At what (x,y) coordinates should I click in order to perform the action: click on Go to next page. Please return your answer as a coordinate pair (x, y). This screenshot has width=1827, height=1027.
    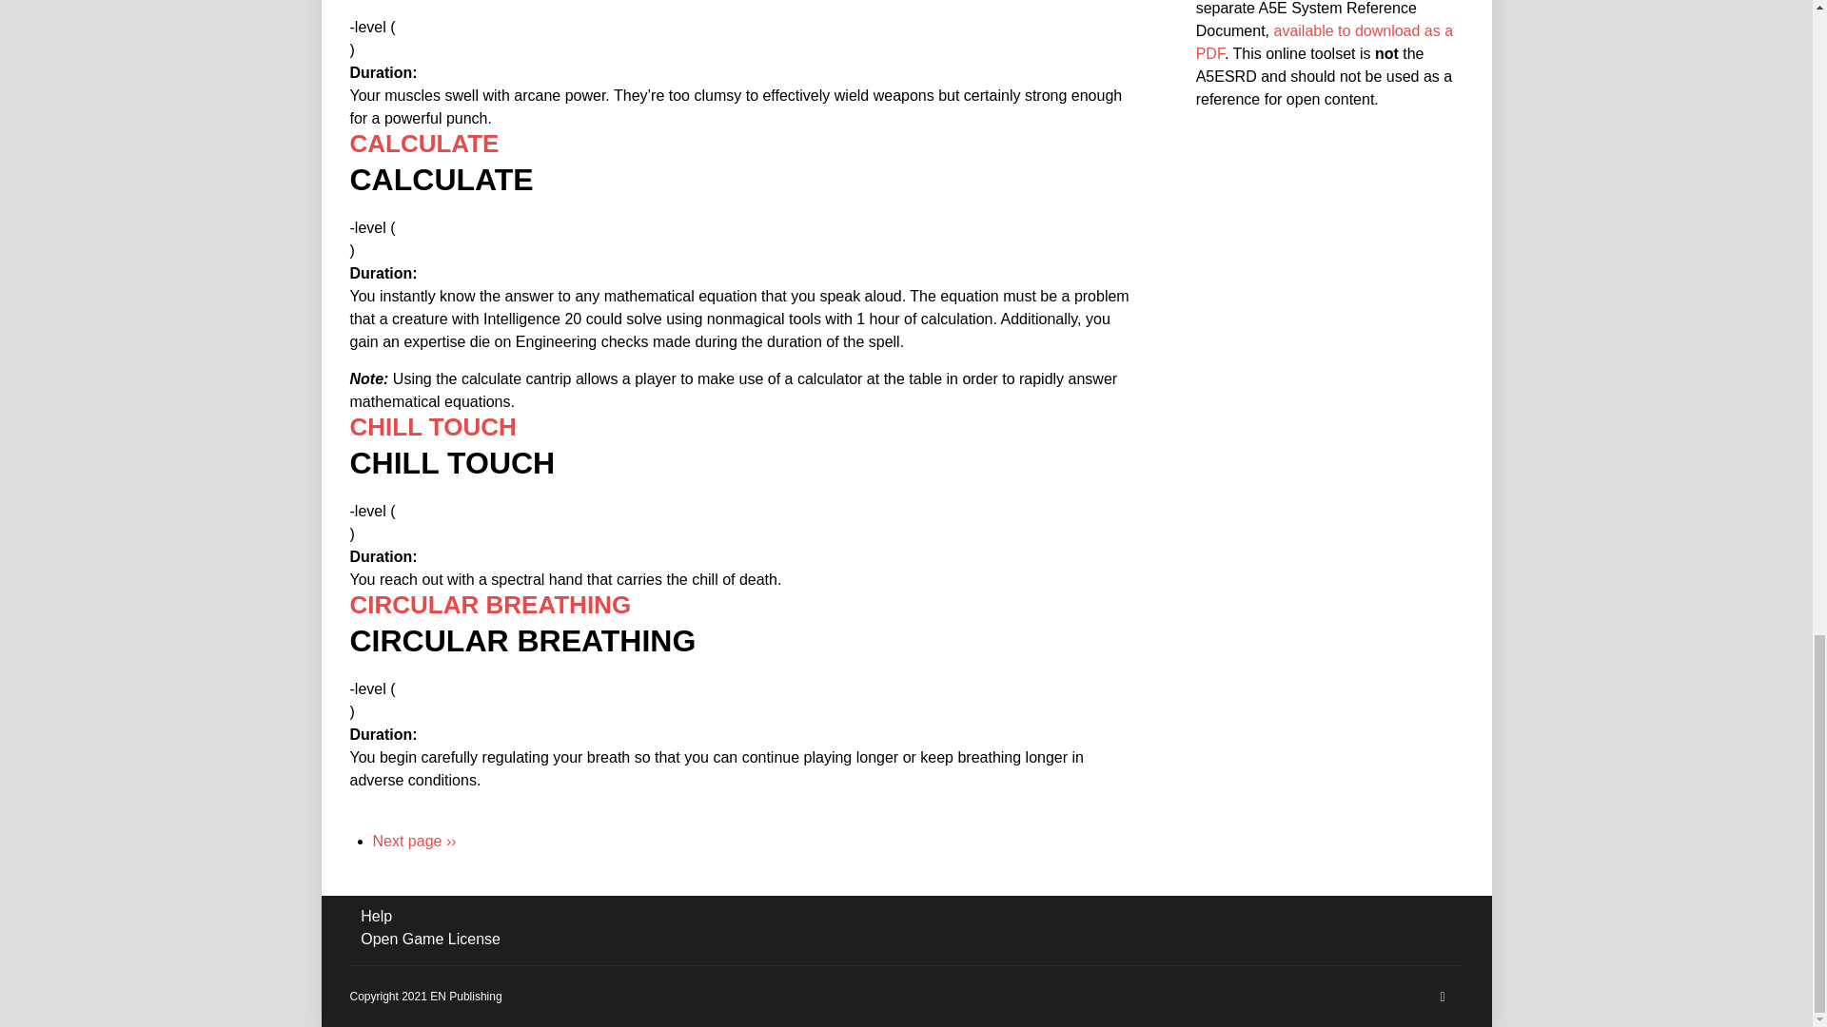
    Looking at the image, I should click on (415, 841).